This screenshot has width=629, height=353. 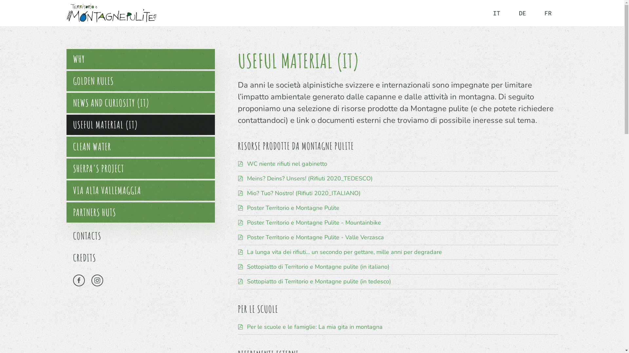 I want to click on WC niente rifiuti nel gabinetto, so click(x=287, y=164).